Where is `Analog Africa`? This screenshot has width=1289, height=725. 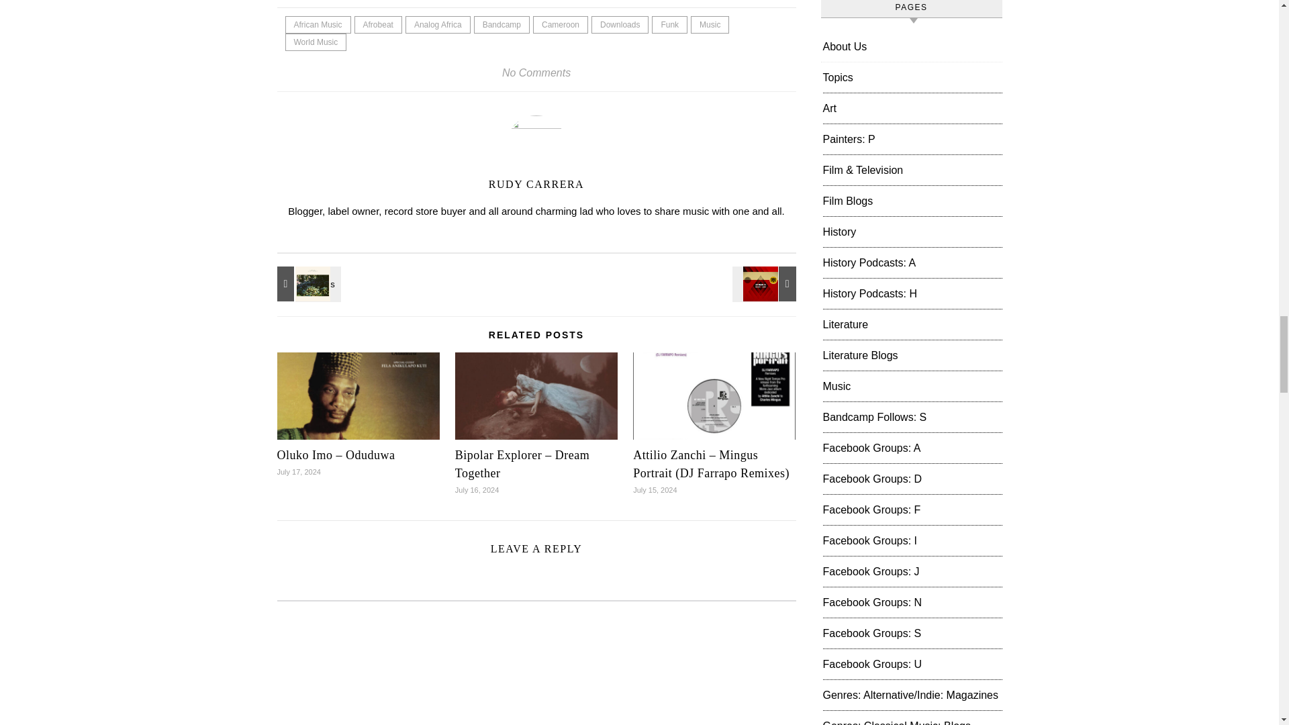
Analog Africa is located at coordinates (438, 24).